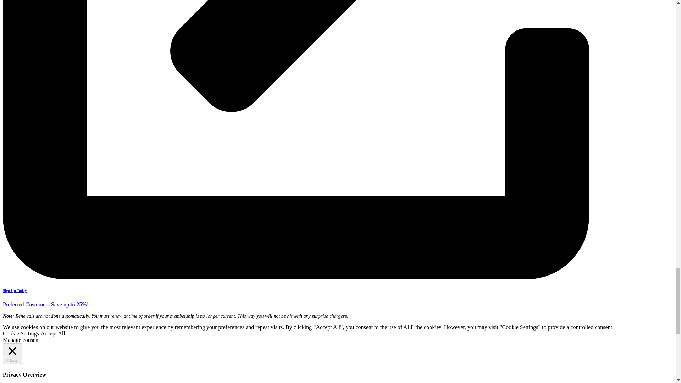 The image size is (681, 383). Describe the element at coordinates (53, 333) in the screenshot. I see `Accept All` at that location.